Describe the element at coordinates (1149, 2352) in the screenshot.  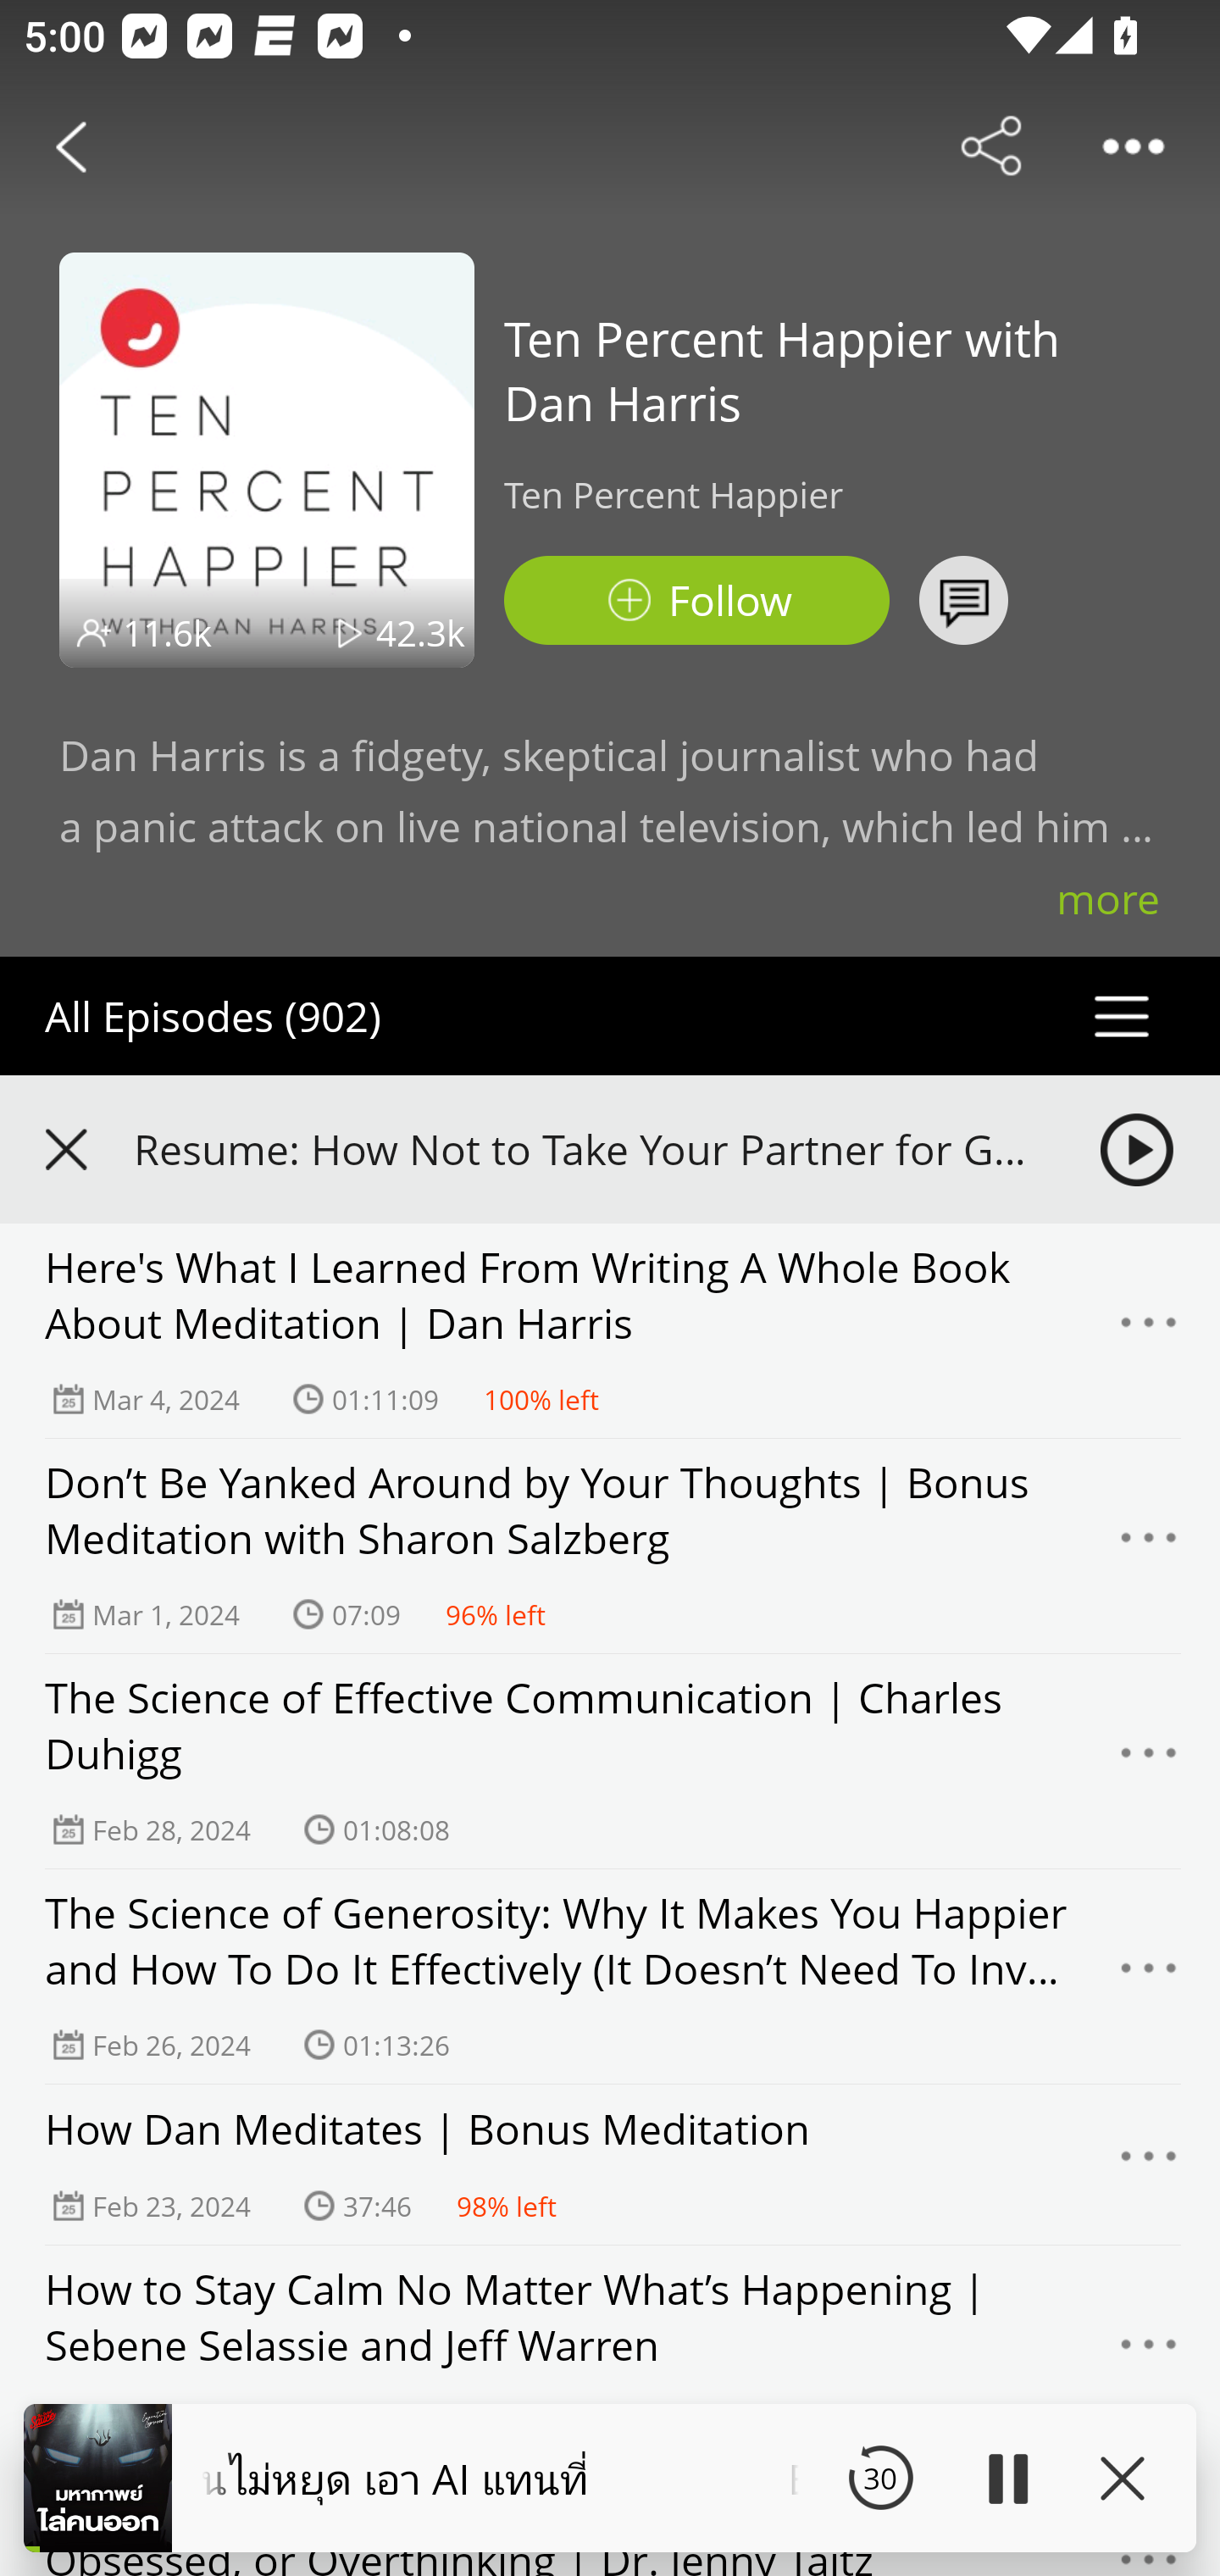
I see `Menu` at that location.